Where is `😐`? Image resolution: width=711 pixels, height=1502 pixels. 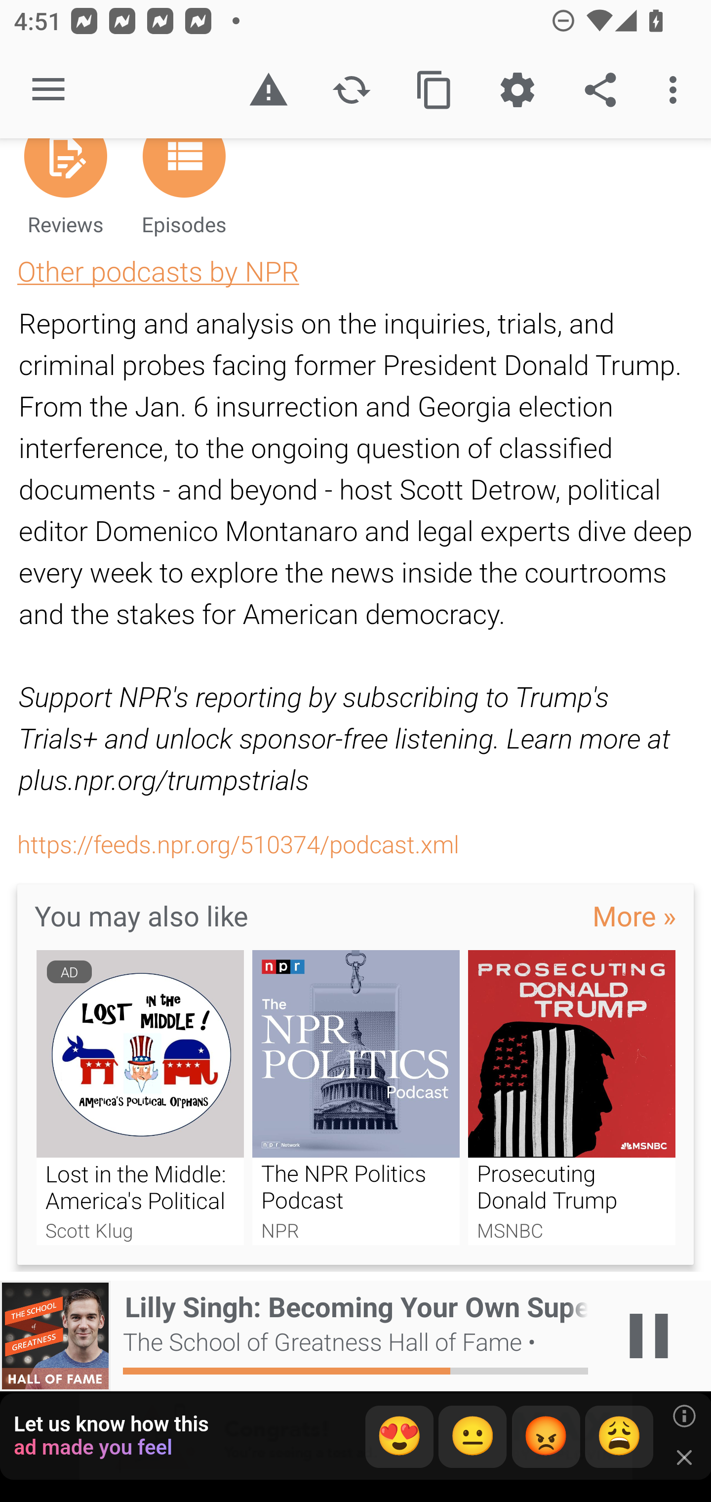
😐 is located at coordinates (473, 1437).